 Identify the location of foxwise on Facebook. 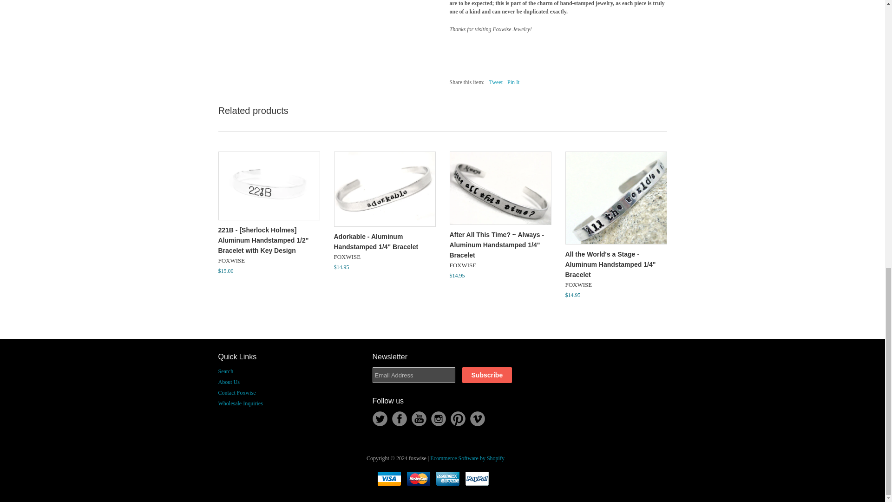
(400, 418).